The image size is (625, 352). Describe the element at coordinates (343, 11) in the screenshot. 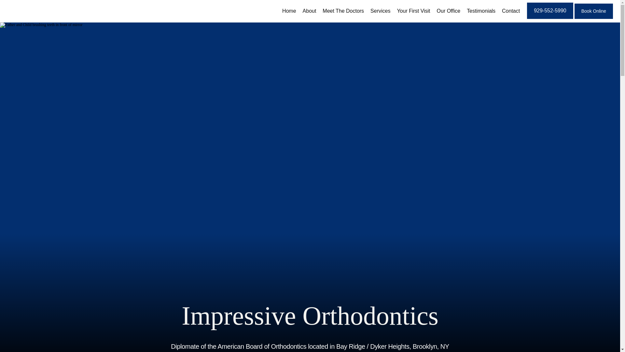

I see `Meet The Doctors` at that location.